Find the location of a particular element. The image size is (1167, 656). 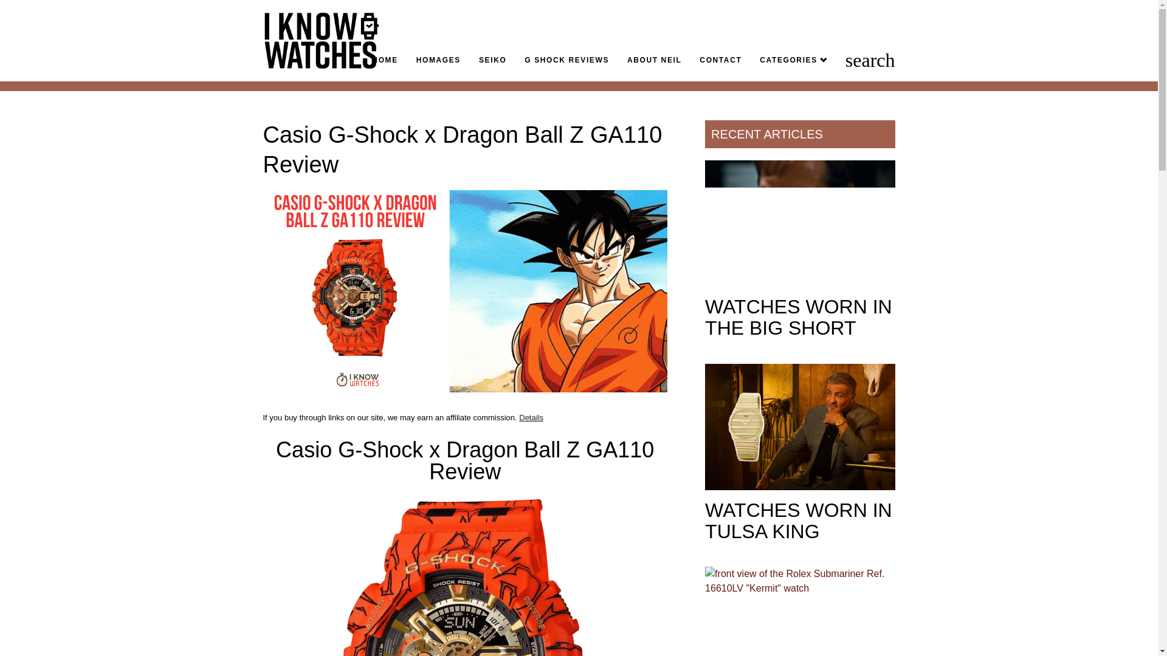

G Shock Dragon Ball Z GA110JDB is located at coordinates (464, 576).